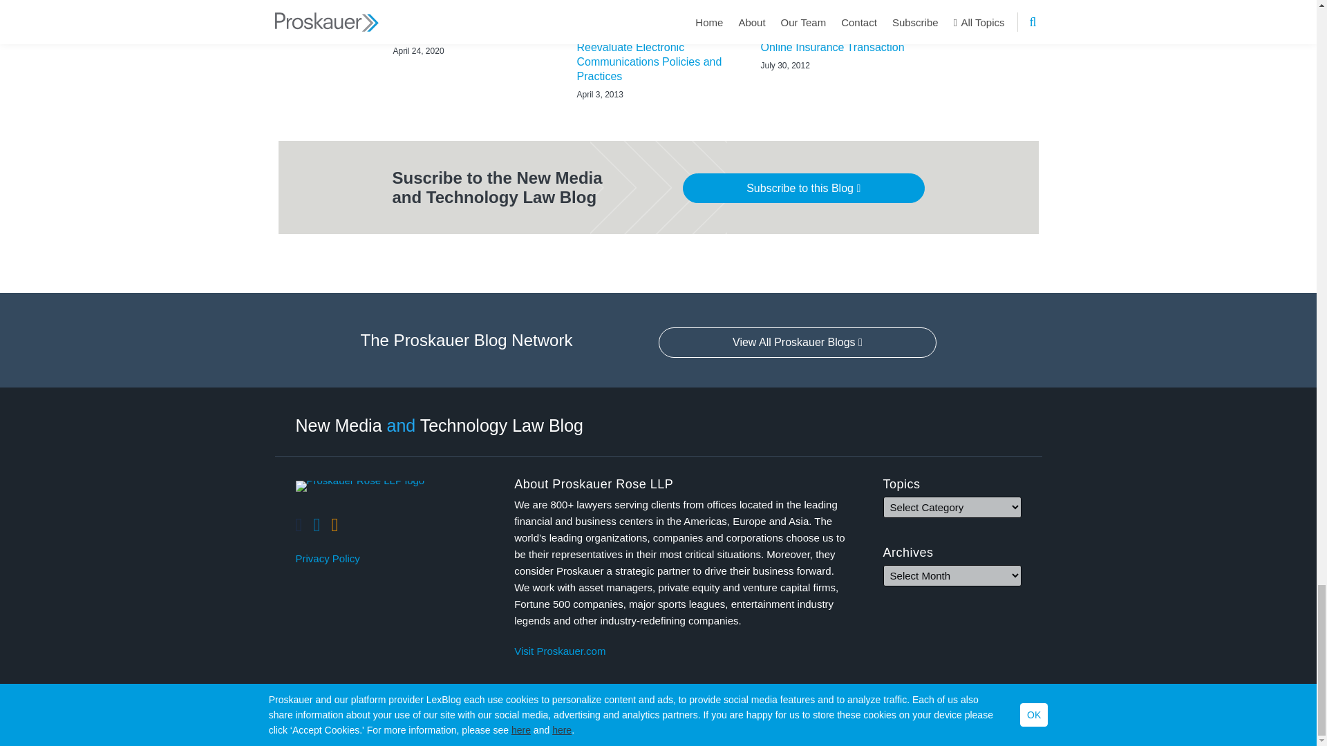 Image resolution: width=1327 pixels, height=746 pixels. Describe the element at coordinates (1031, 723) in the screenshot. I see `LexBlog Logo` at that location.